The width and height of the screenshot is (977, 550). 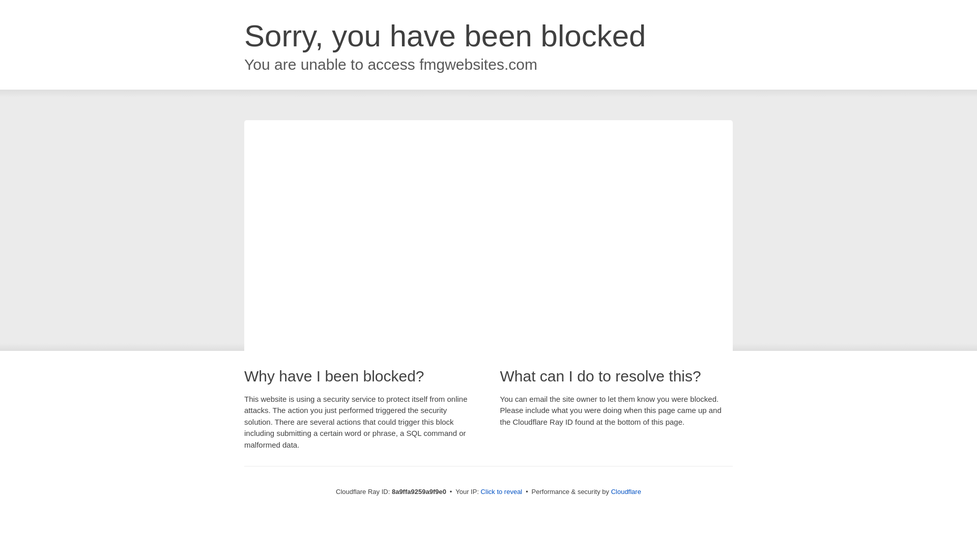 What do you see at coordinates (502, 492) in the screenshot?
I see `Click to reveal` at bounding box center [502, 492].